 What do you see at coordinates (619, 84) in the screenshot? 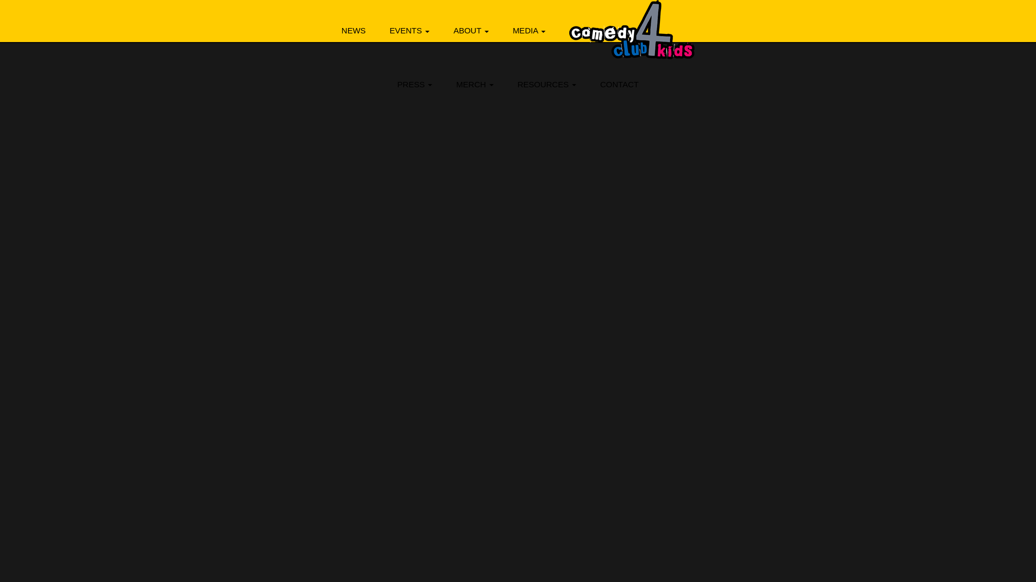
I see `CONTACT` at bounding box center [619, 84].